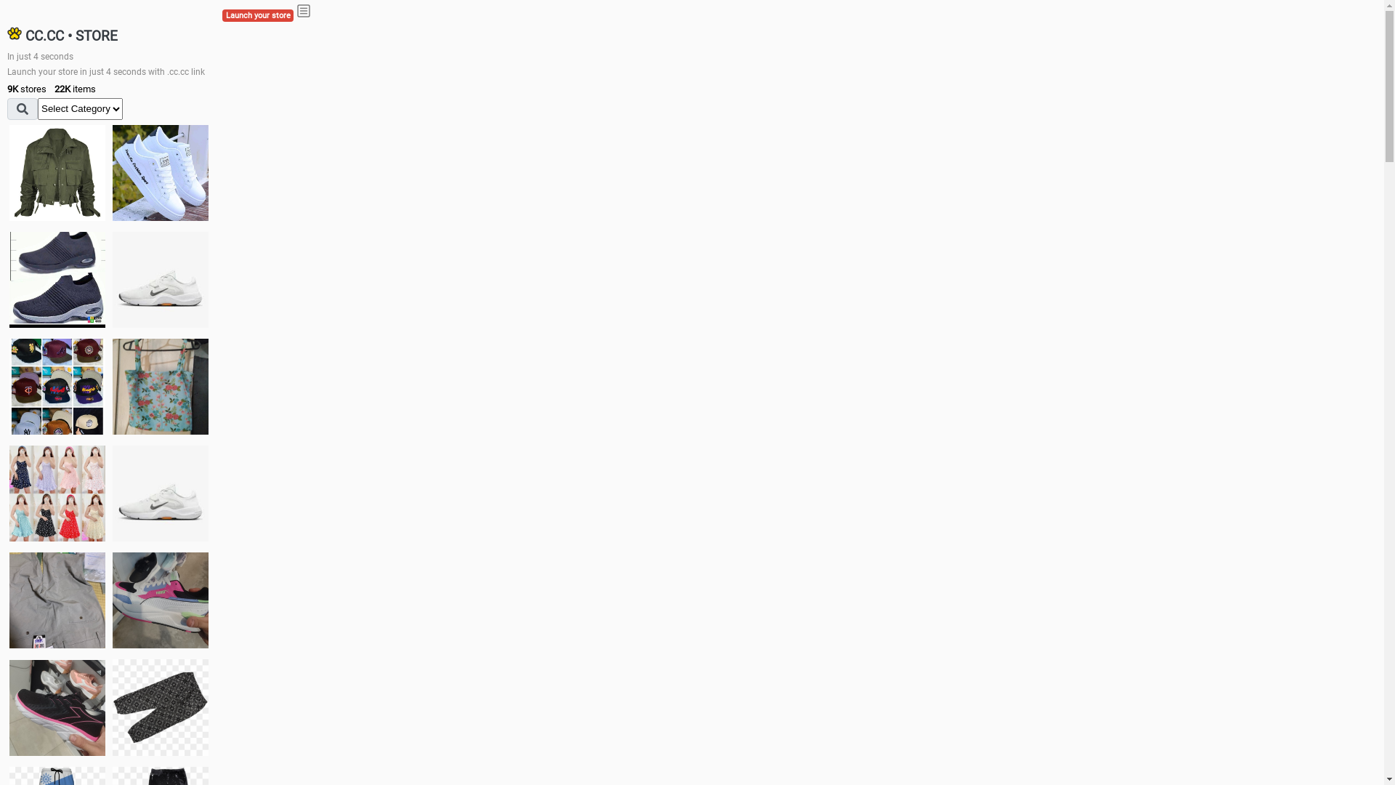 The width and height of the screenshot is (1395, 785). I want to click on white shoes, so click(161, 173).